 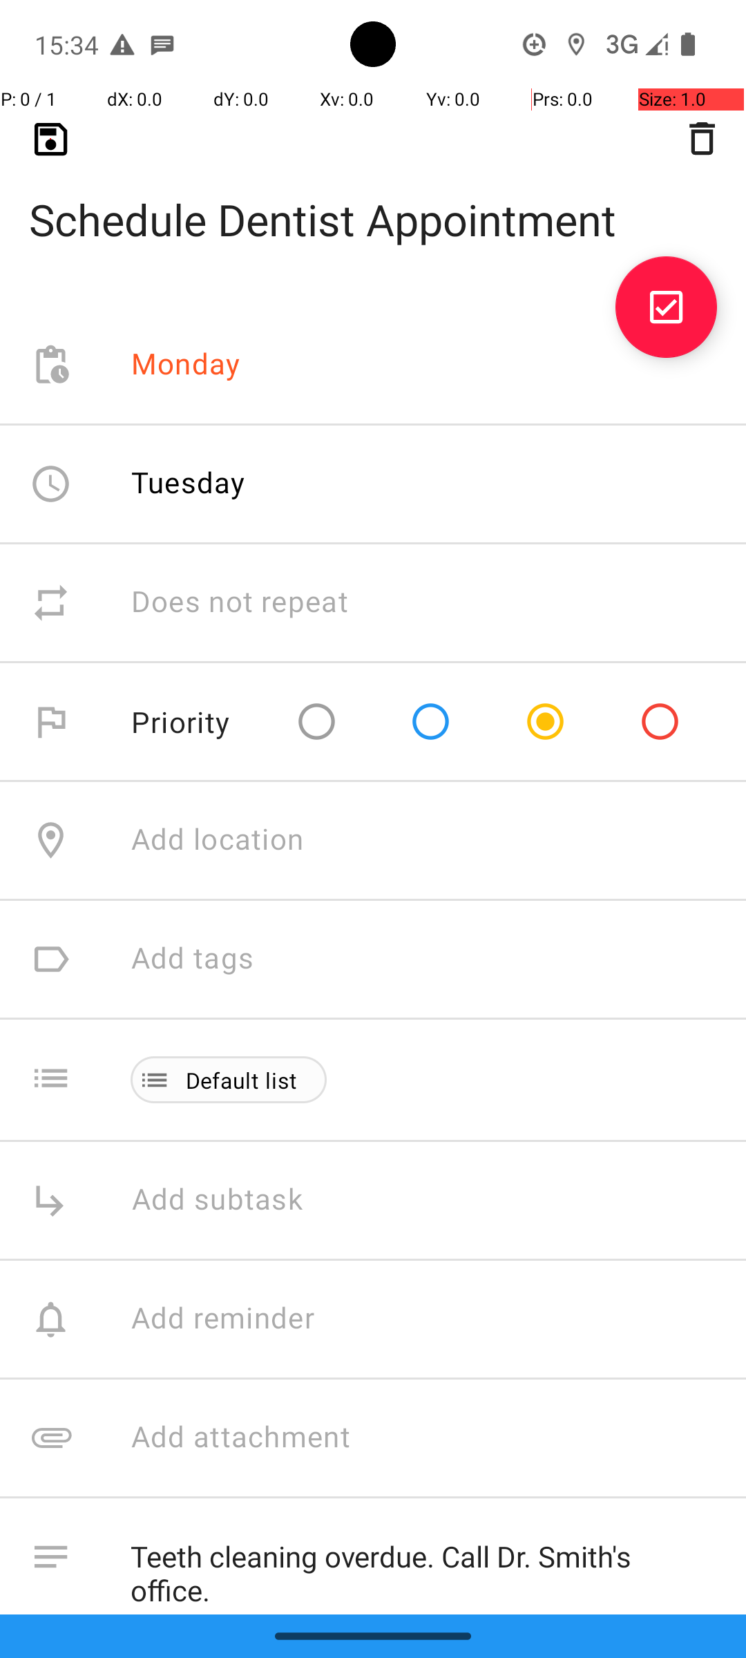 I want to click on Teeth cleaning overdue. Call Dr. Smith's office., so click(x=424, y=1567).